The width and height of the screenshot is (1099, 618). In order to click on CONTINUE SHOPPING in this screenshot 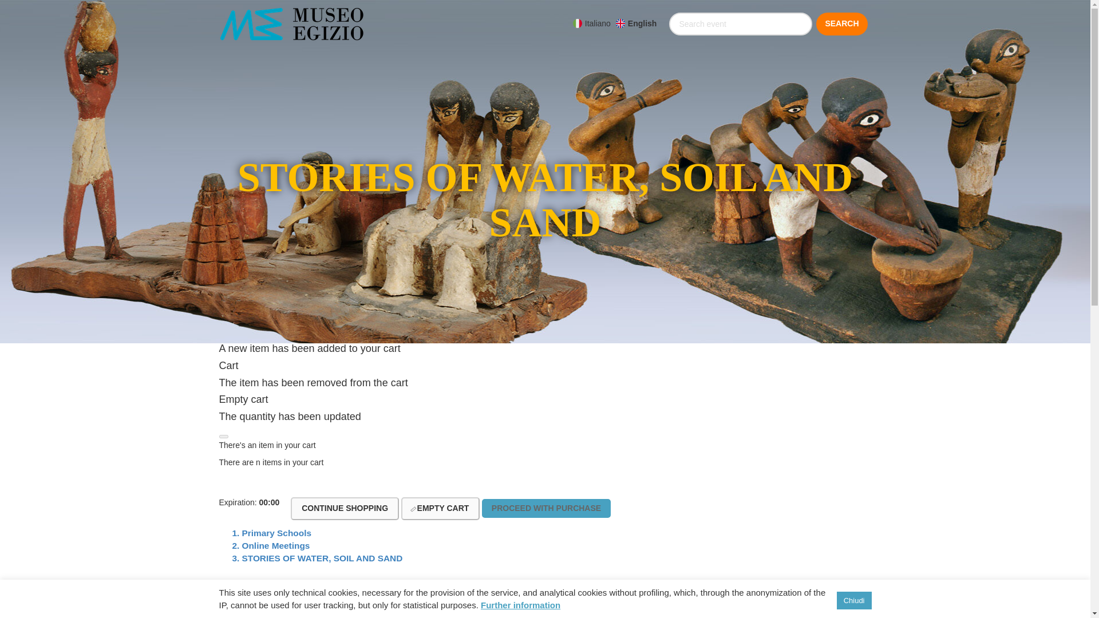, I will do `click(345, 509)`.